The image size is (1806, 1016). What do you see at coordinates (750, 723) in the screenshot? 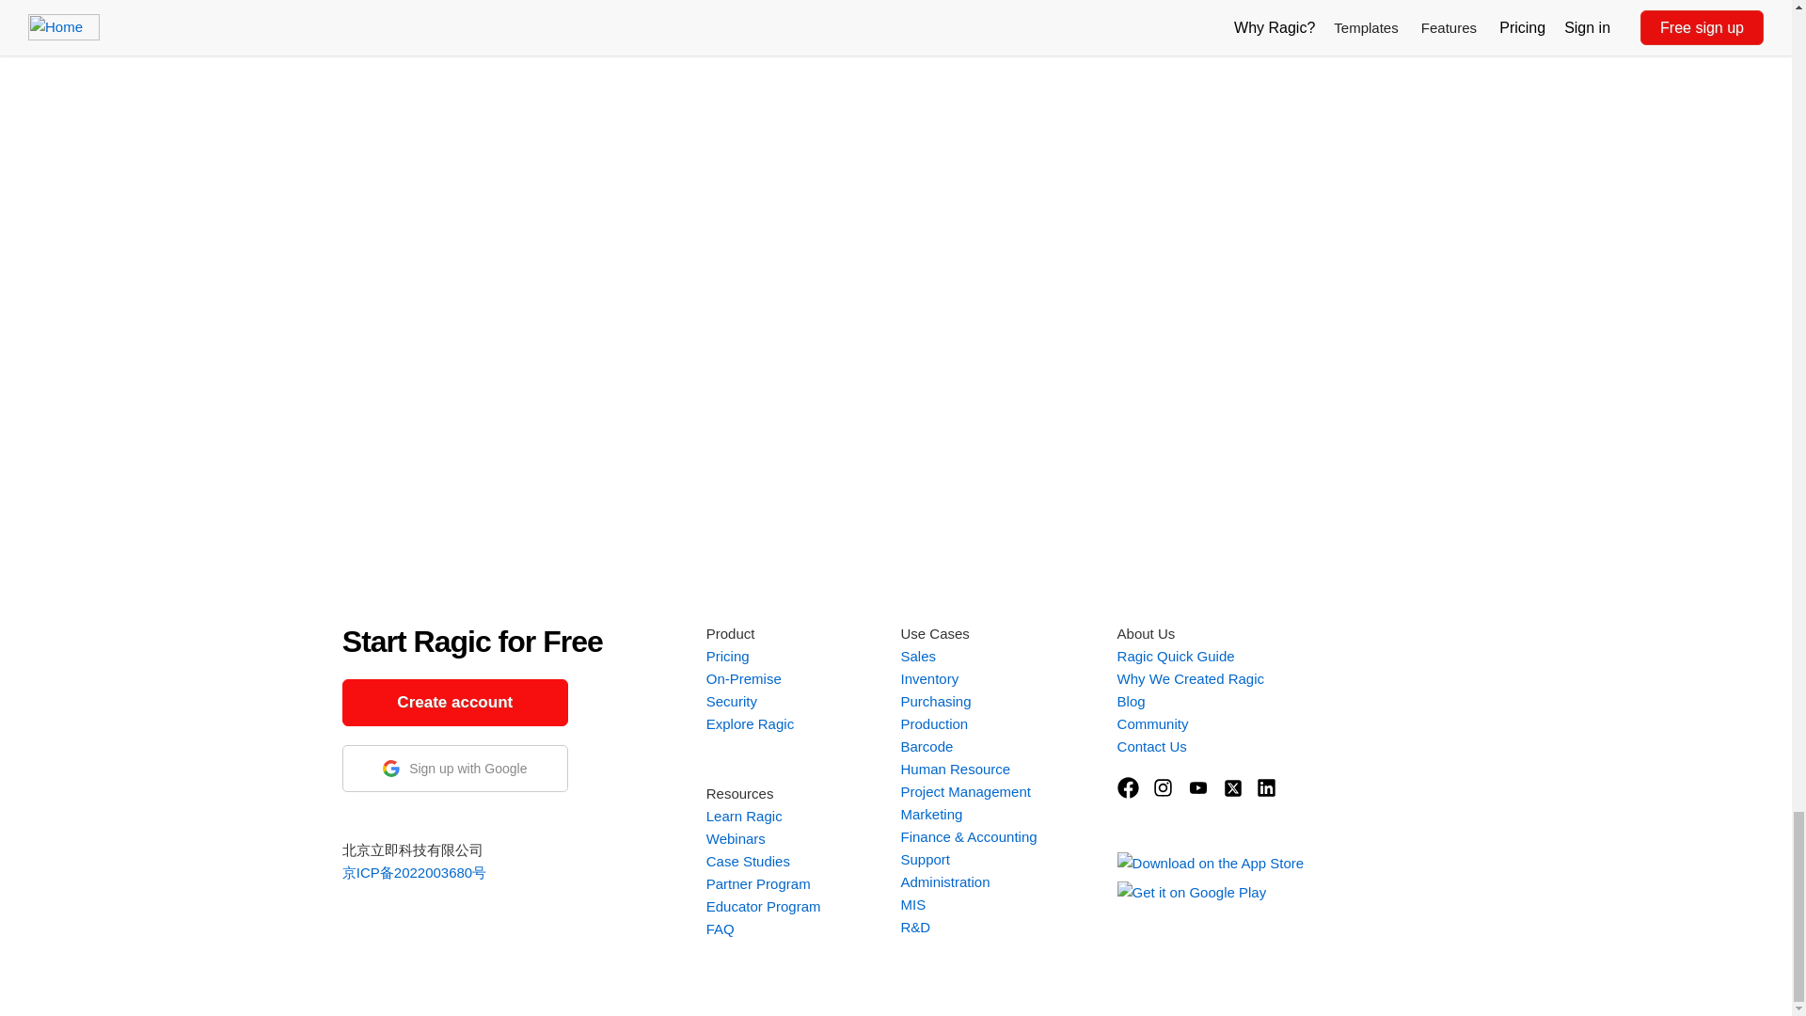
I see `Explore Ragic` at bounding box center [750, 723].